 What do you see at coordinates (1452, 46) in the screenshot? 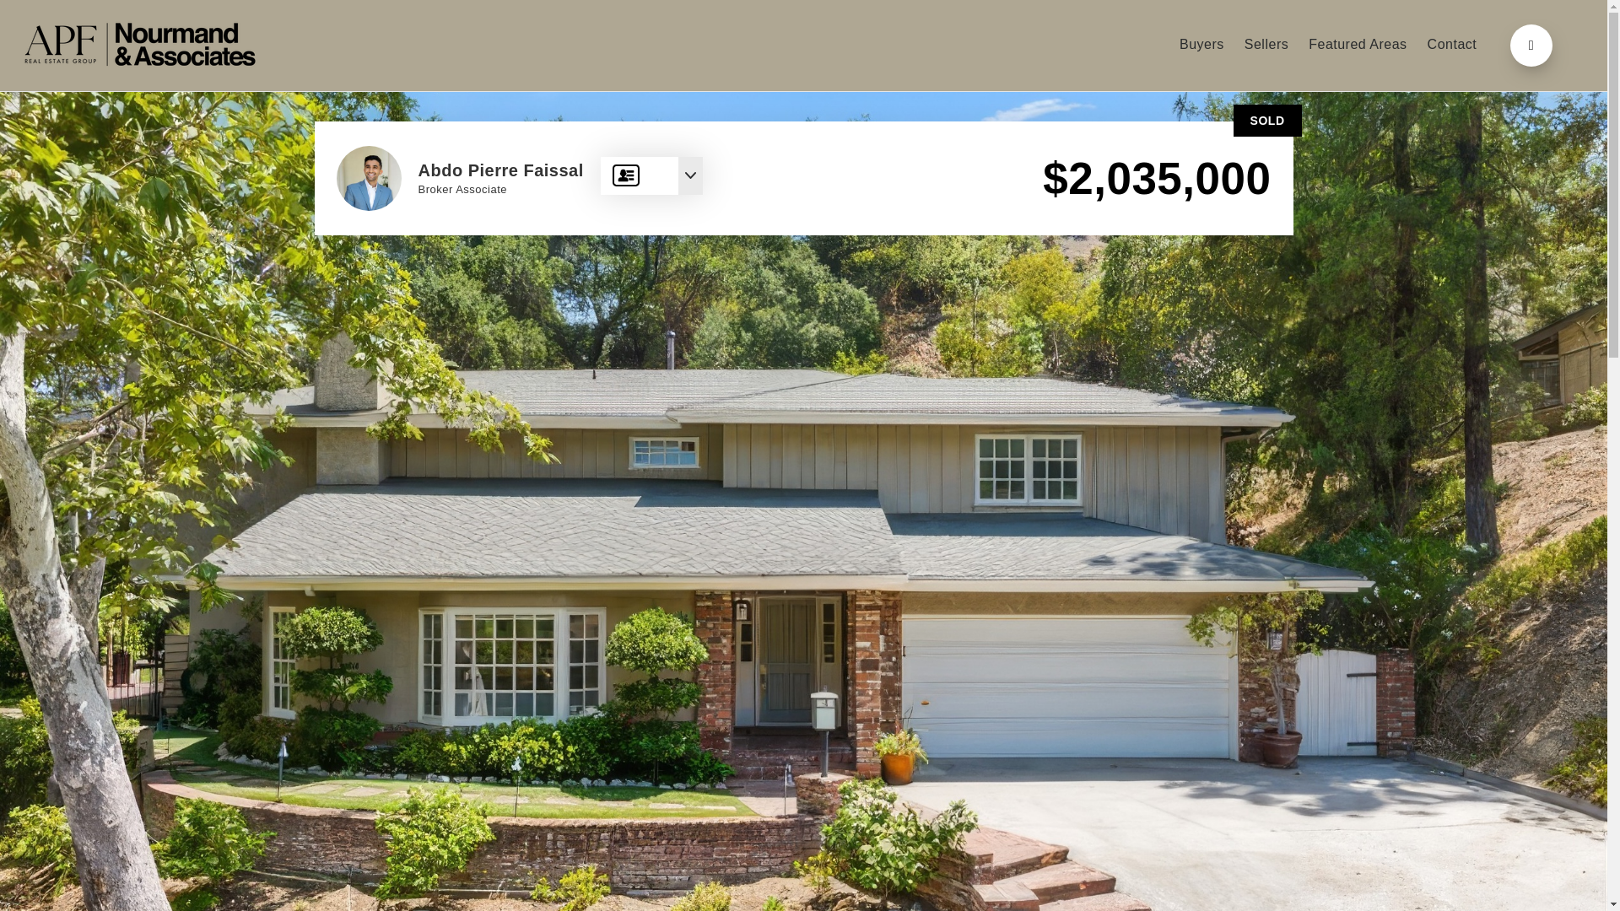
I see `Contact` at bounding box center [1452, 46].